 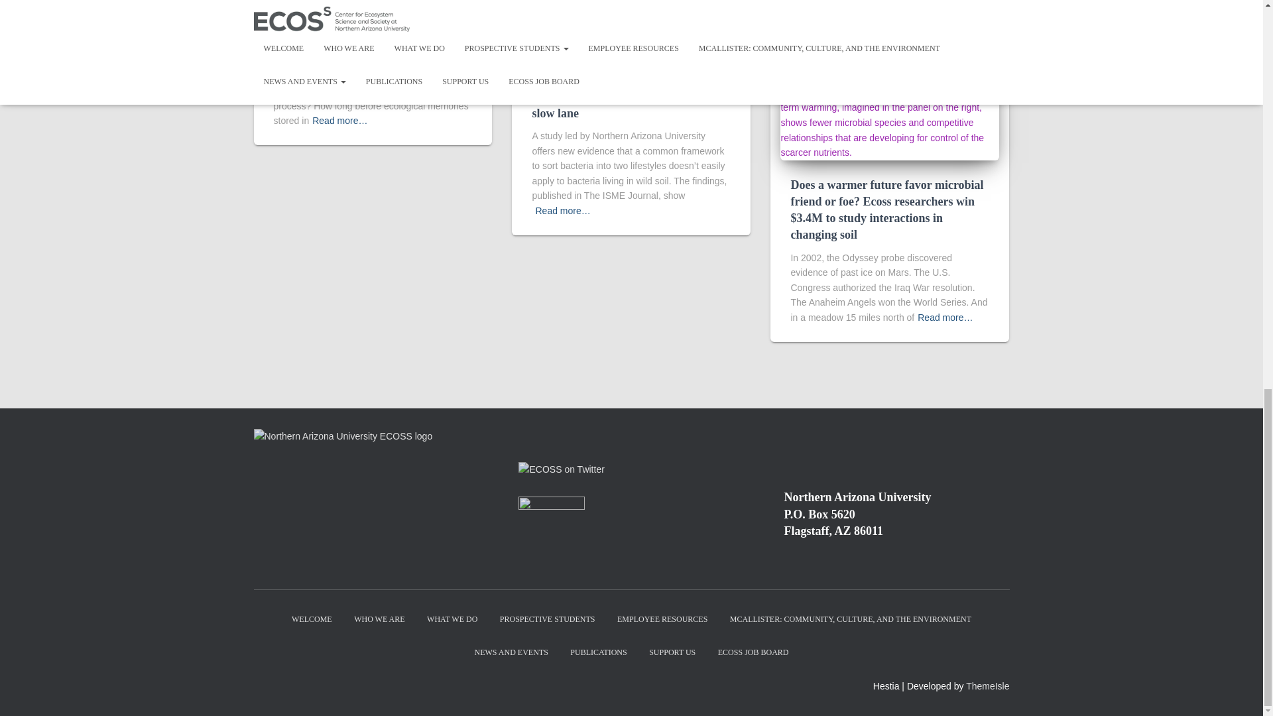 What do you see at coordinates (452, 619) in the screenshot?
I see `WHAT WE DO` at bounding box center [452, 619].